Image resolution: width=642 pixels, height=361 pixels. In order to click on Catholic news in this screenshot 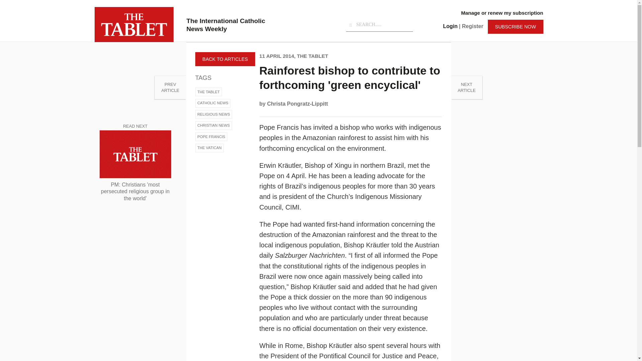, I will do `click(170, 87)`.